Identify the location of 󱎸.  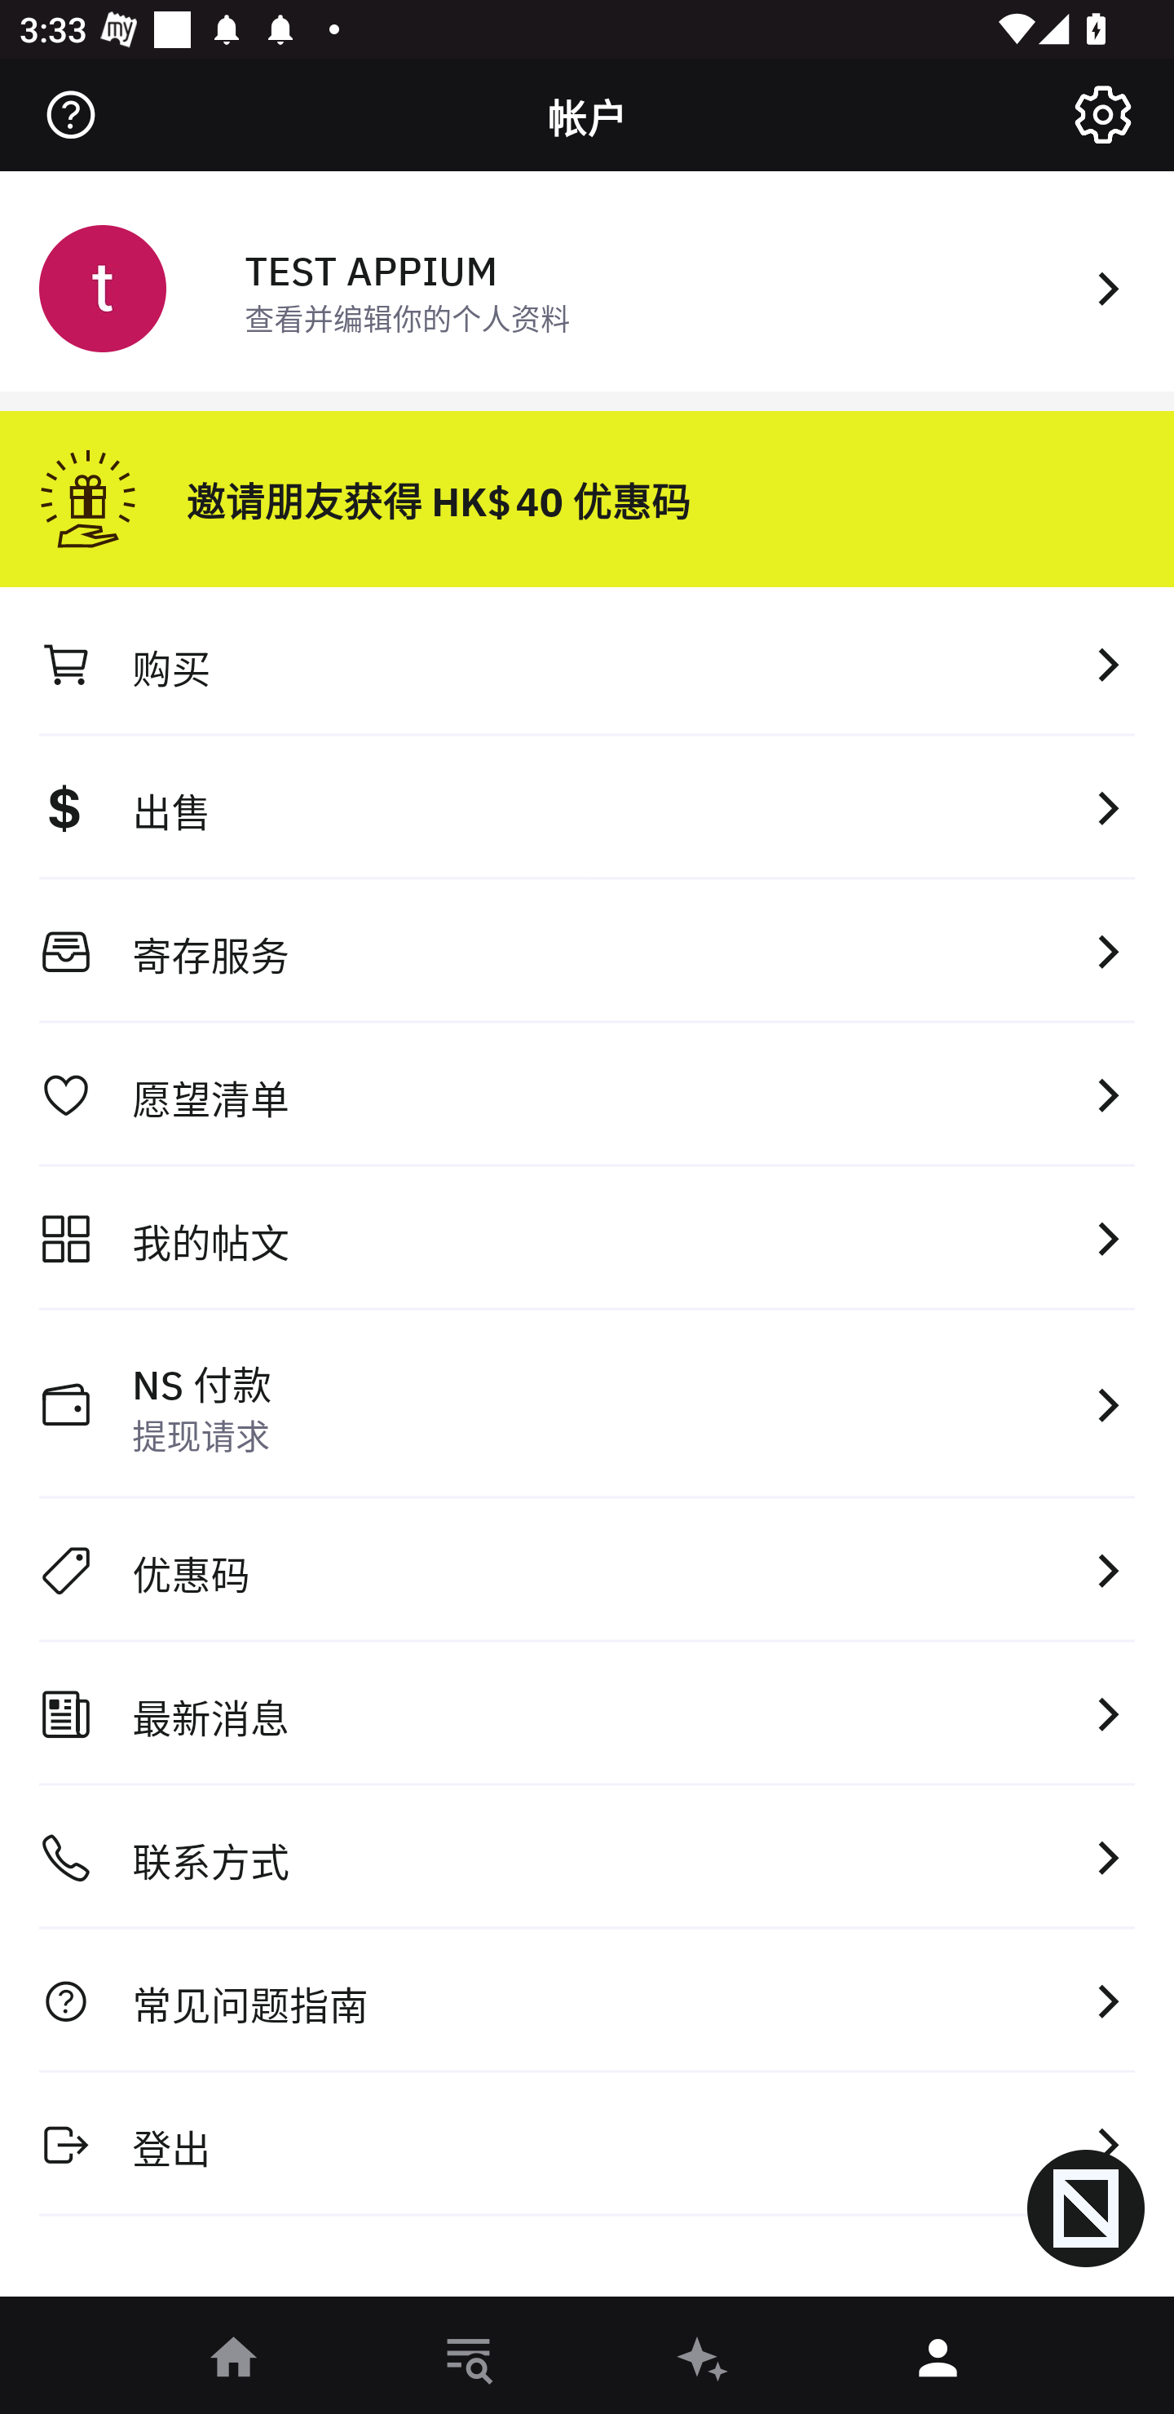
(470, 2359).